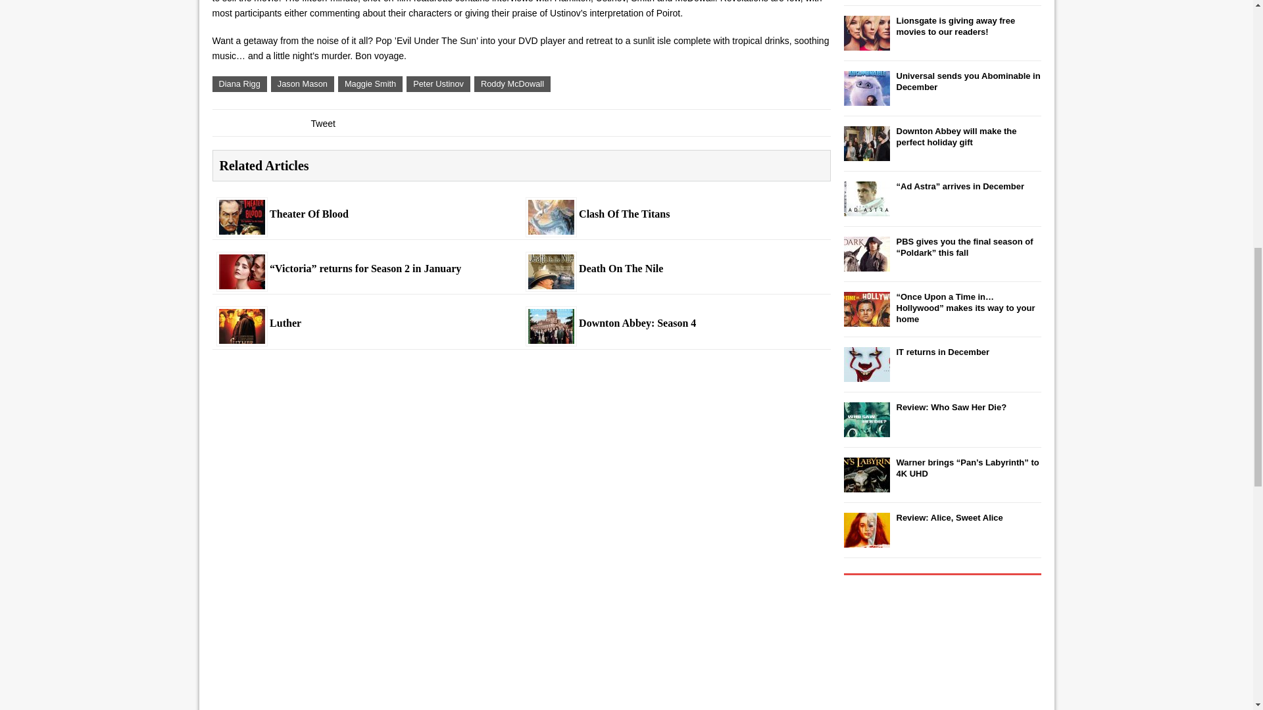 The width and height of the screenshot is (1263, 710). I want to click on Roddy McDowall, so click(512, 84).